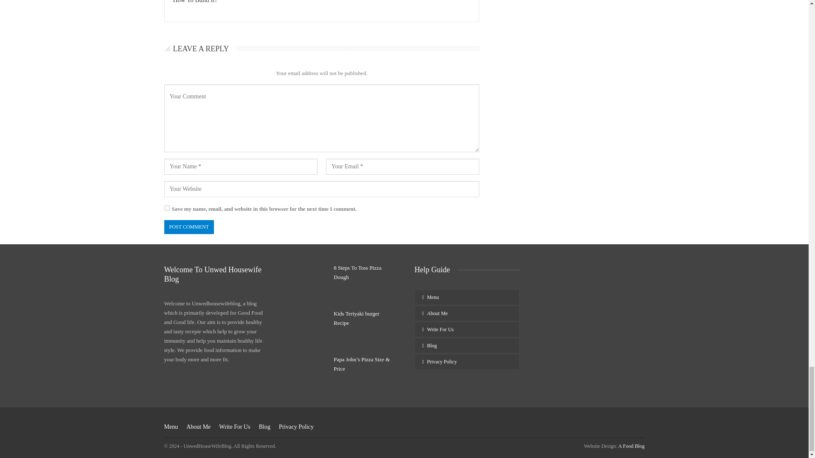 The height and width of the screenshot is (458, 815). I want to click on yes, so click(166, 208).